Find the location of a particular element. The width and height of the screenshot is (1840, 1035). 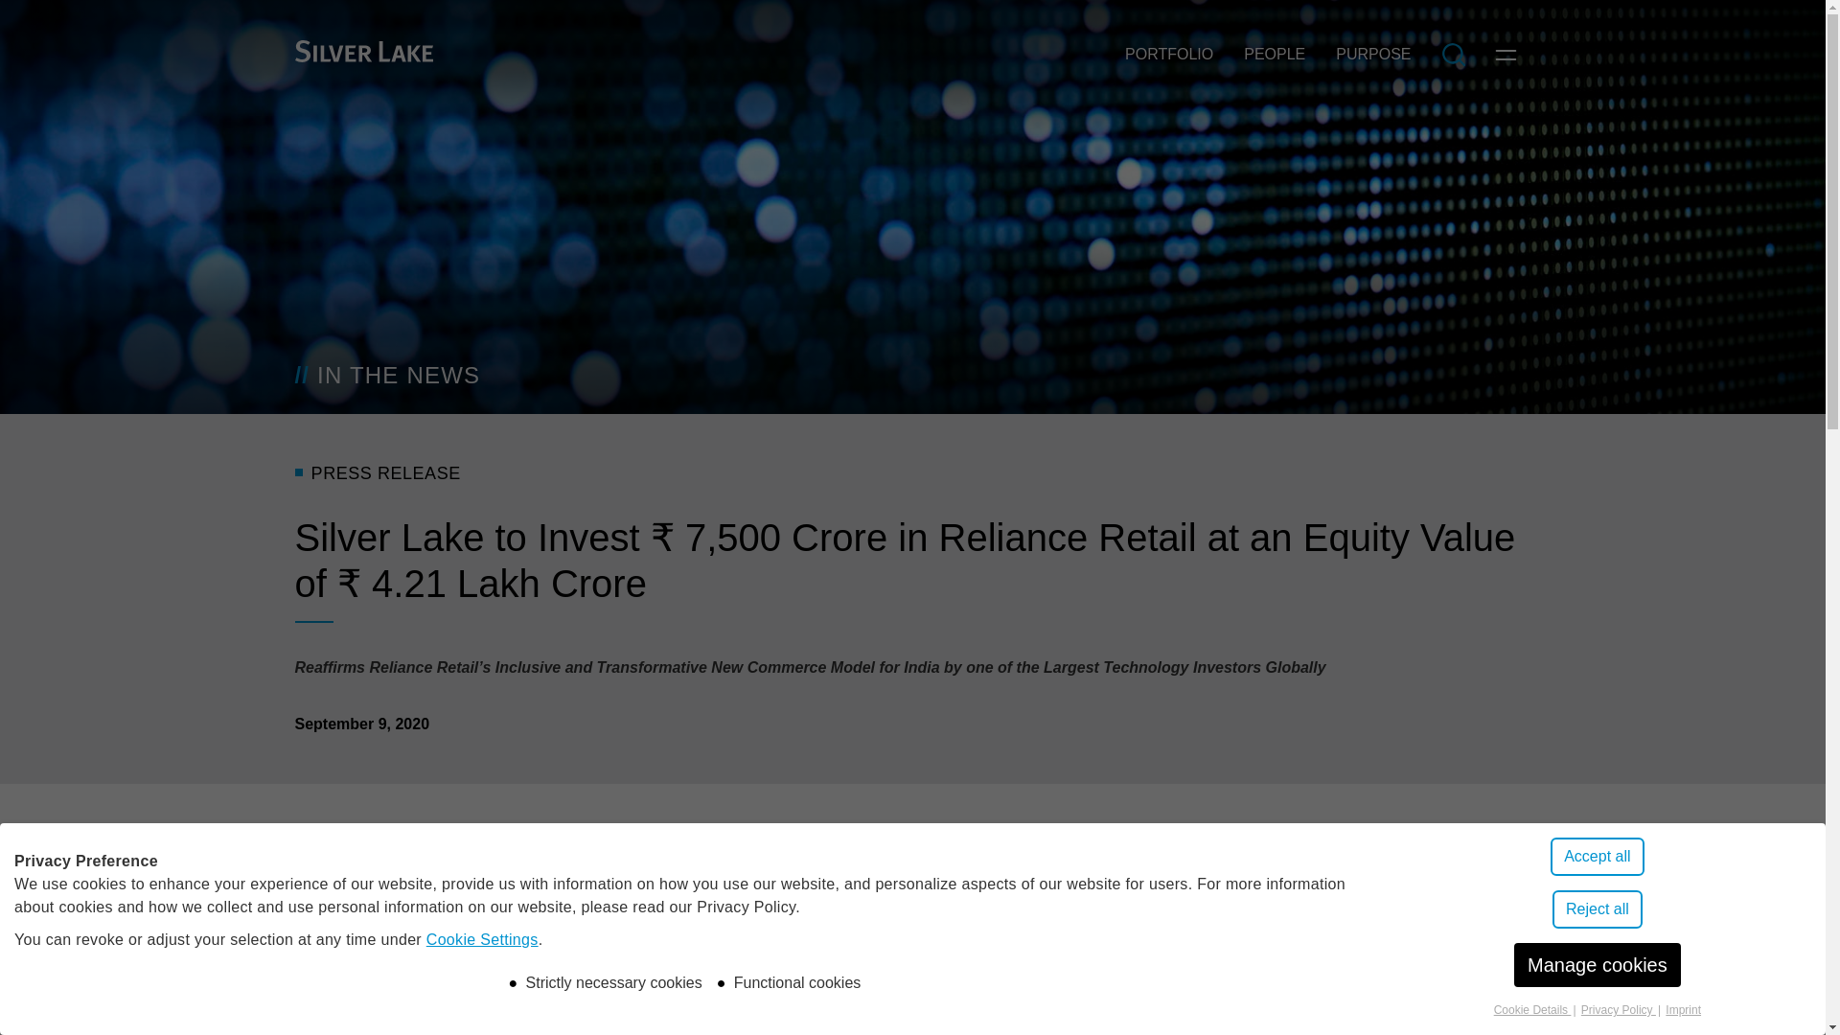

PURPOSE is located at coordinates (1373, 54).